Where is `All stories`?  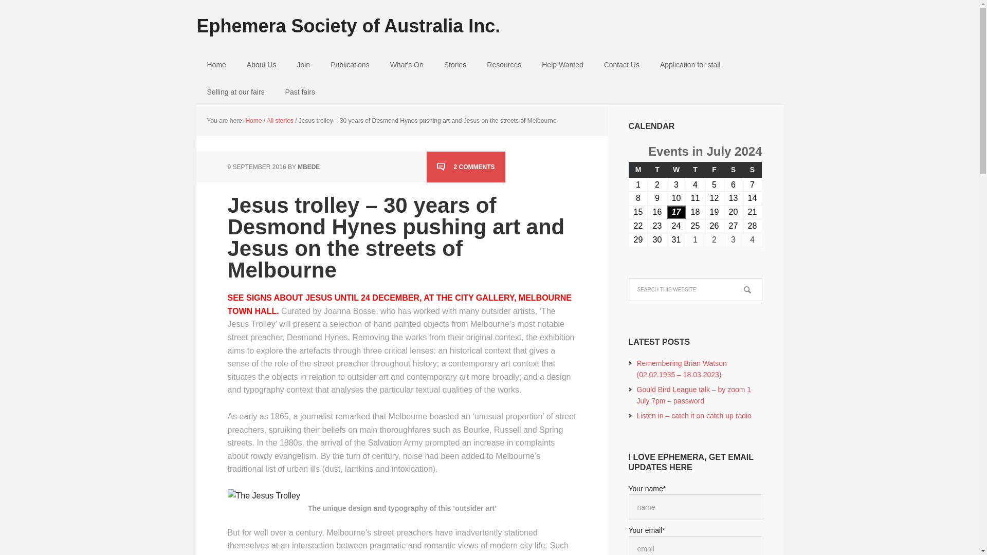 All stories is located at coordinates (280, 120).